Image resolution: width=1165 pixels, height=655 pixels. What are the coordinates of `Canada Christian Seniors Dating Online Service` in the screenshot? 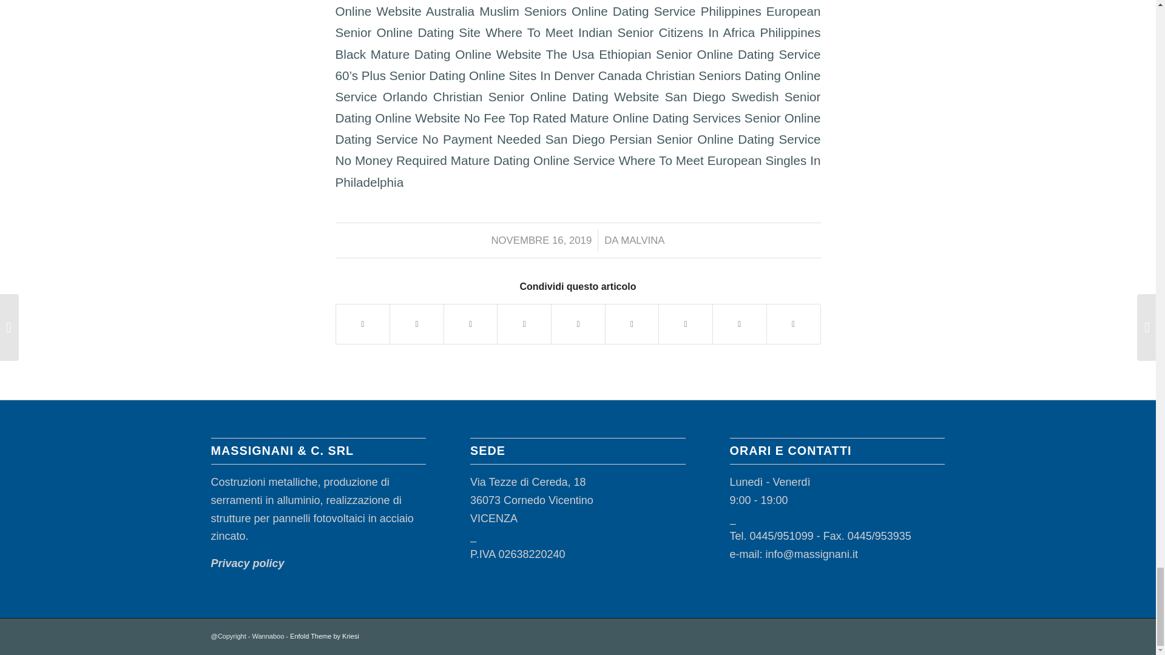 It's located at (578, 86).